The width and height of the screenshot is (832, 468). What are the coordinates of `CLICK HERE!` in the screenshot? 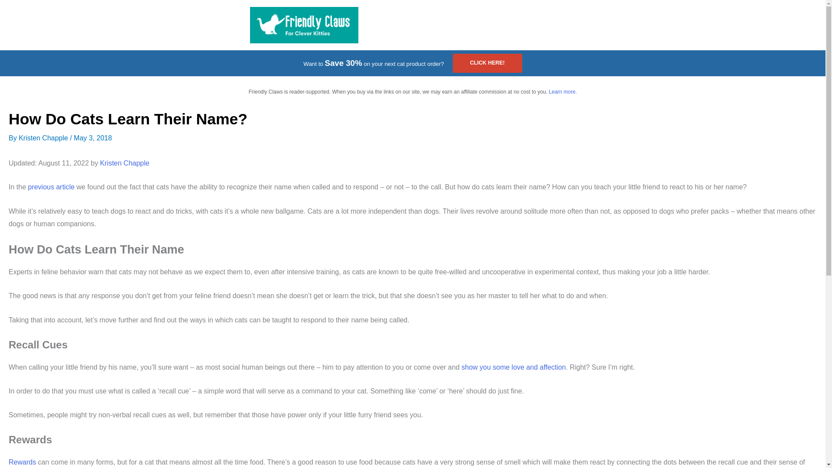 It's located at (487, 63).